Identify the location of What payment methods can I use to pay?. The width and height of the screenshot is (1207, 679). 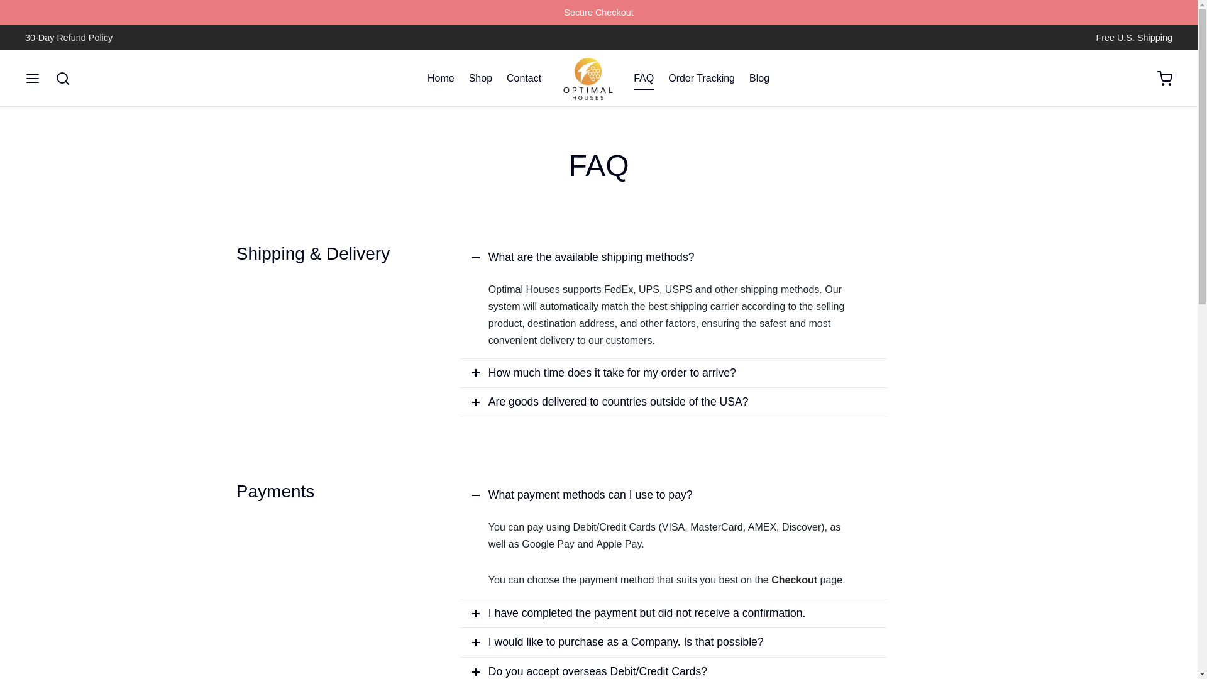
(673, 495).